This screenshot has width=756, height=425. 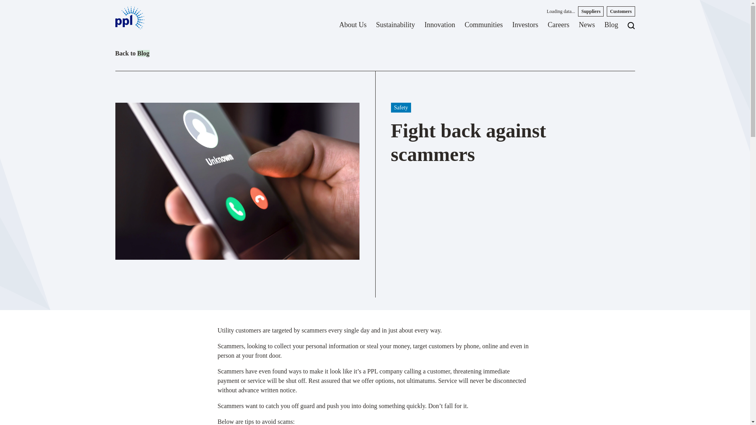 What do you see at coordinates (353, 28) in the screenshot?
I see `About Us` at bounding box center [353, 28].